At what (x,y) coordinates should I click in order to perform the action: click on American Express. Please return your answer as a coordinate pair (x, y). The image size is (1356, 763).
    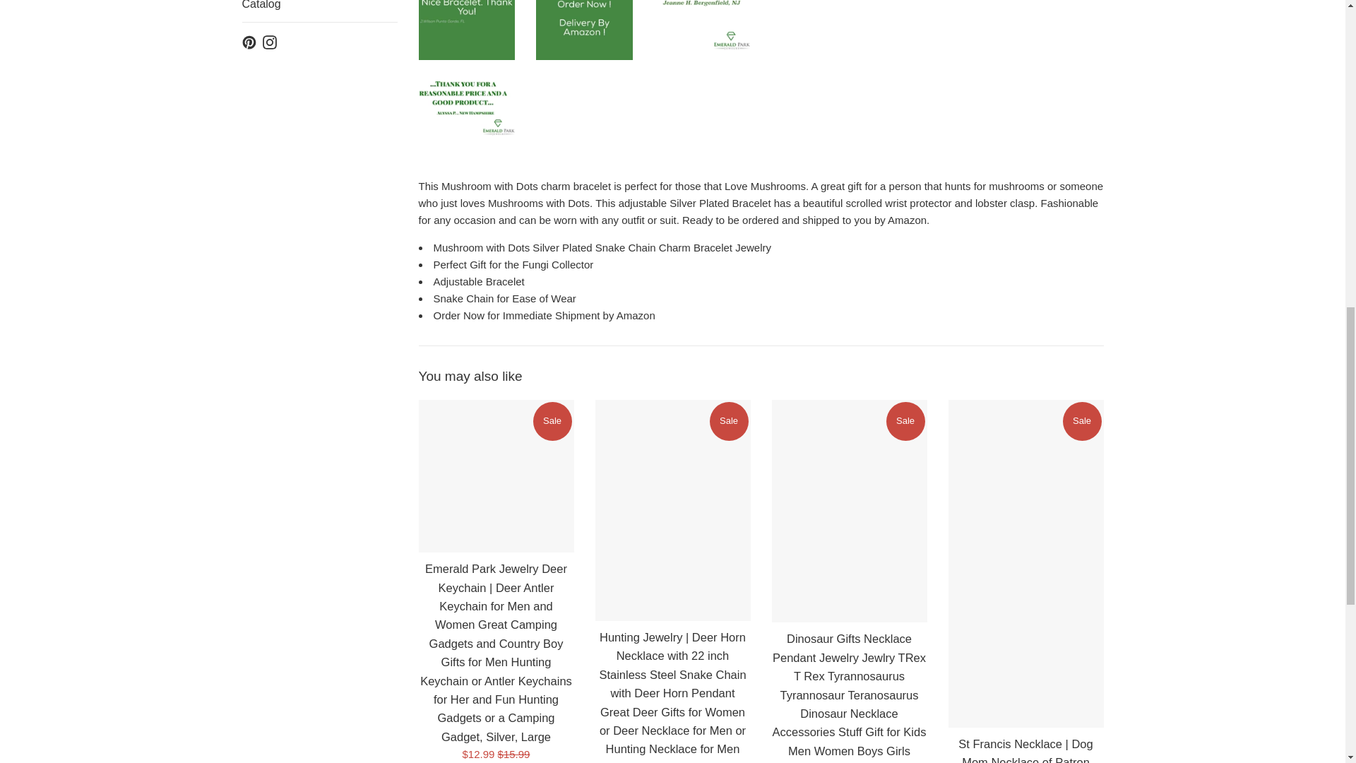
    Looking at the image, I should click on (846, 733).